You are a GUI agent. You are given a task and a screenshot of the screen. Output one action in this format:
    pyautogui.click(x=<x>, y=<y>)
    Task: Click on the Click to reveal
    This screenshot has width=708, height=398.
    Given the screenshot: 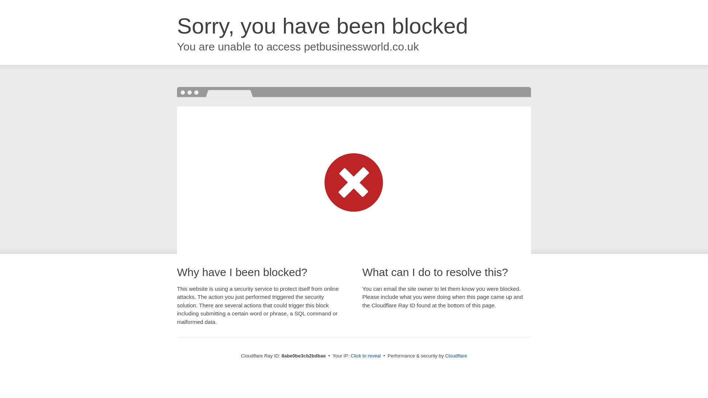 What is the action you would take?
    pyautogui.click(x=365, y=356)
    